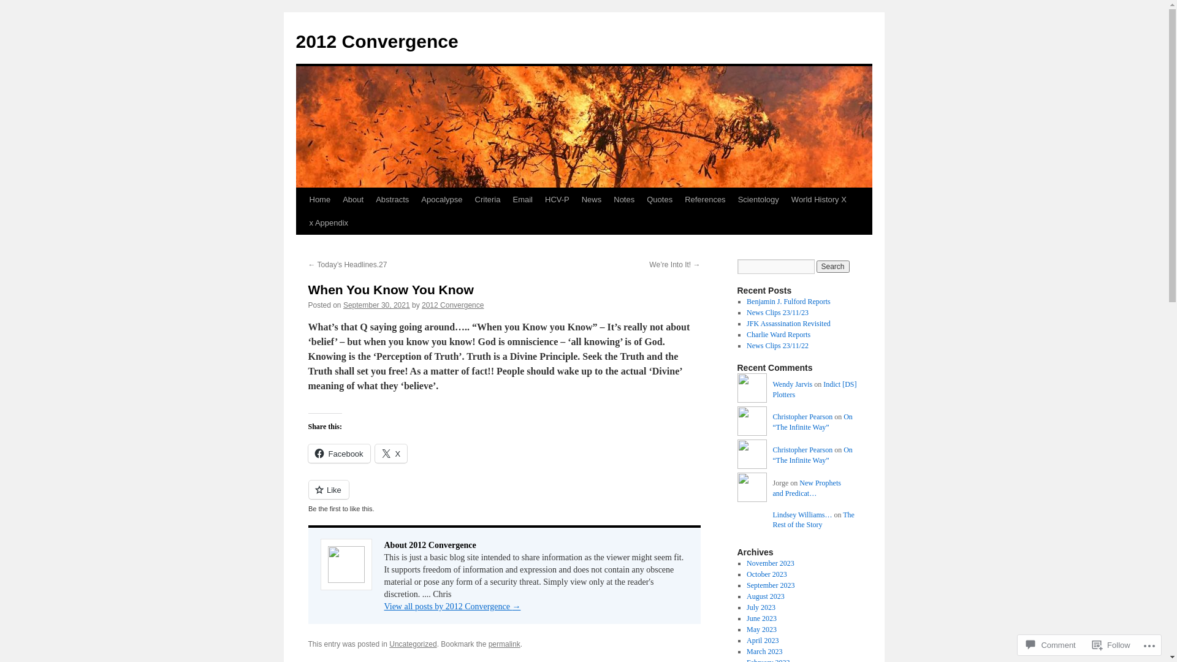 The height and width of the screenshot is (662, 1177). Describe the element at coordinates (761, 618) in the screenshot. I see `June 2023` at that location.